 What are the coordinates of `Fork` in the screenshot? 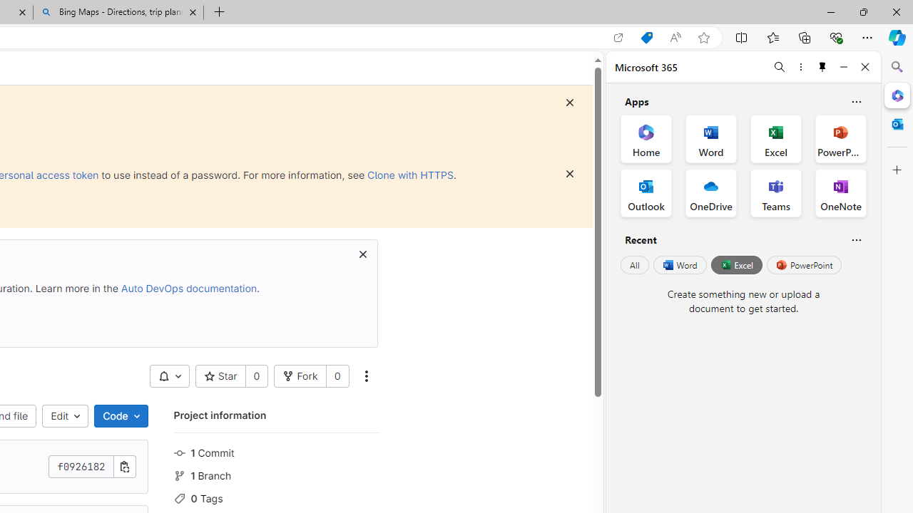 It's located at (300, 376).